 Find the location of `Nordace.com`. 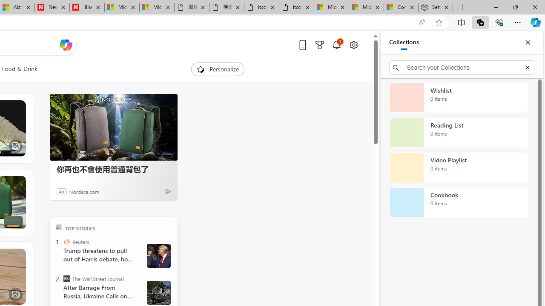

Nordace.com is located at coordinates (84, 191).